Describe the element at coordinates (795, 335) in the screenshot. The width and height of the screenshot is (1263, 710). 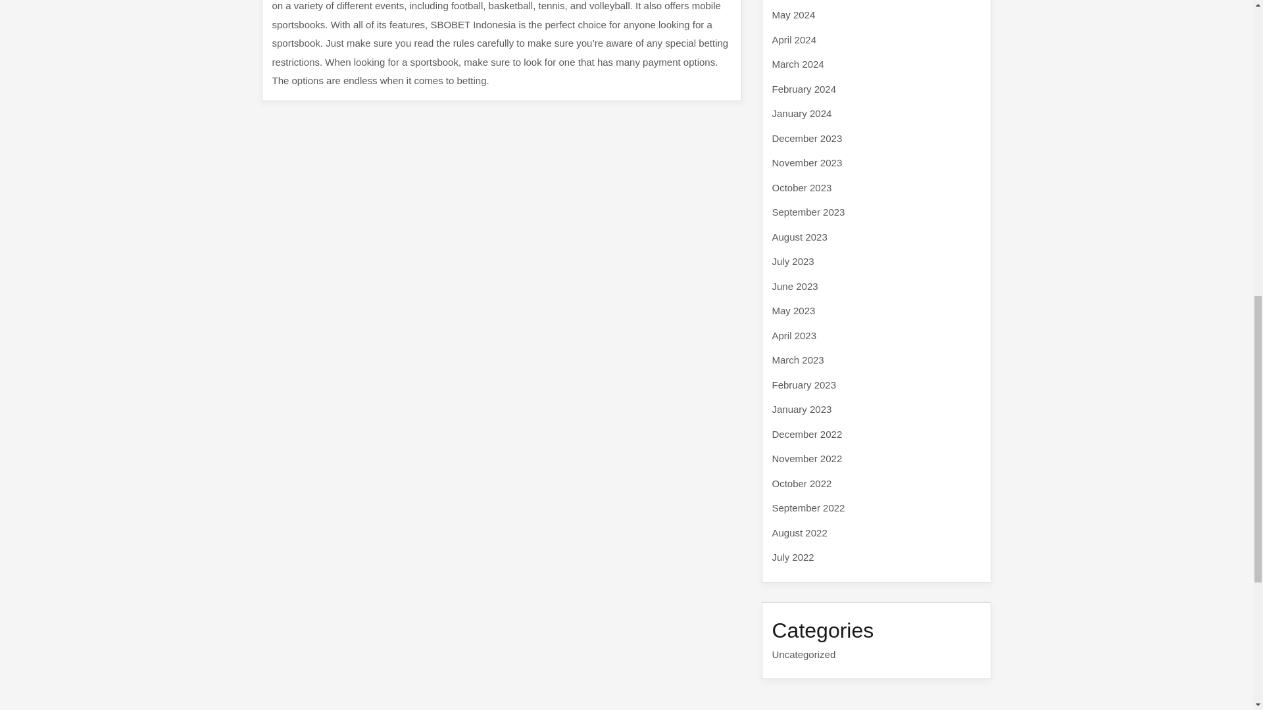
I see `April 2023` at that location.